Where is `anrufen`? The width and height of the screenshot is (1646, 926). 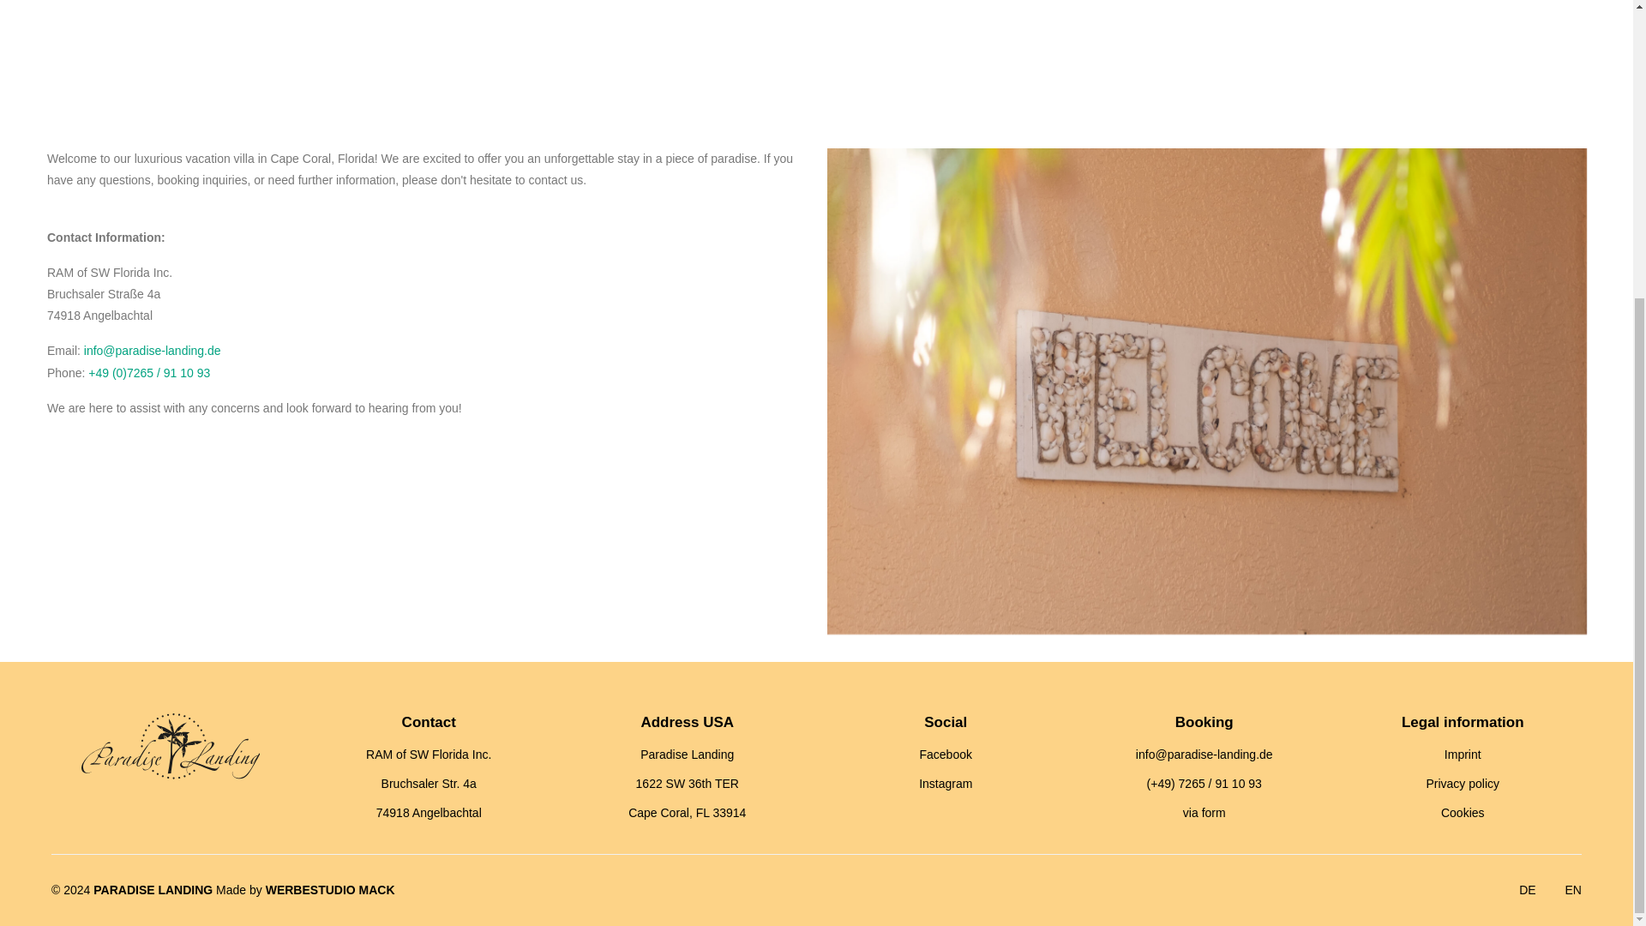 anrufen is located at coordinates (149, 372).